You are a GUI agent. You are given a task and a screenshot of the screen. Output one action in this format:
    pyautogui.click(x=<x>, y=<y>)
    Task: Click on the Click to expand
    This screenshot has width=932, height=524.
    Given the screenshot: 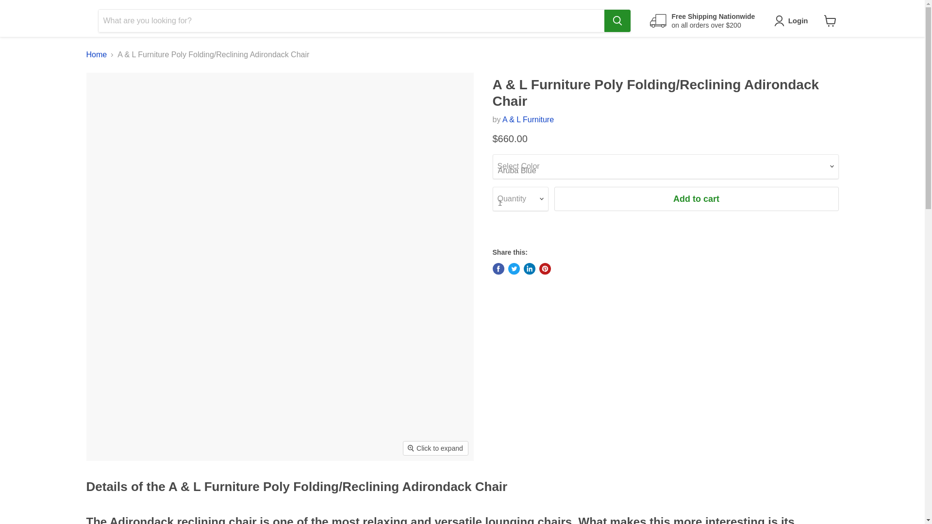 What is the action you would take?
    pyautogui.click(x=435, y=448)
    